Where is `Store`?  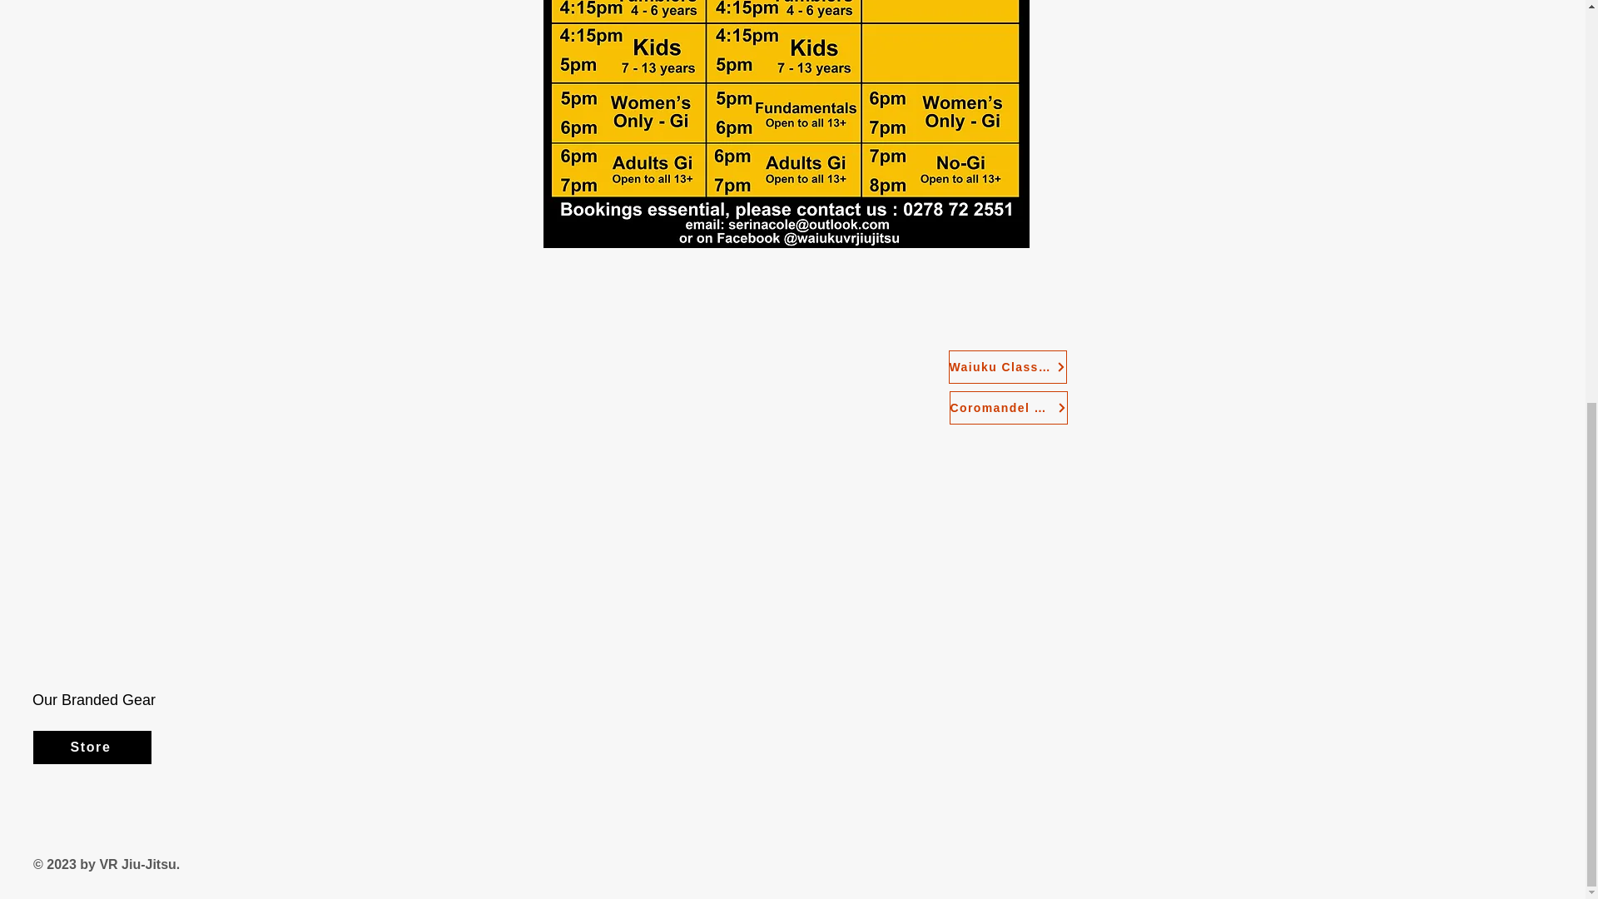 Store is located at coordinates (92, 748).